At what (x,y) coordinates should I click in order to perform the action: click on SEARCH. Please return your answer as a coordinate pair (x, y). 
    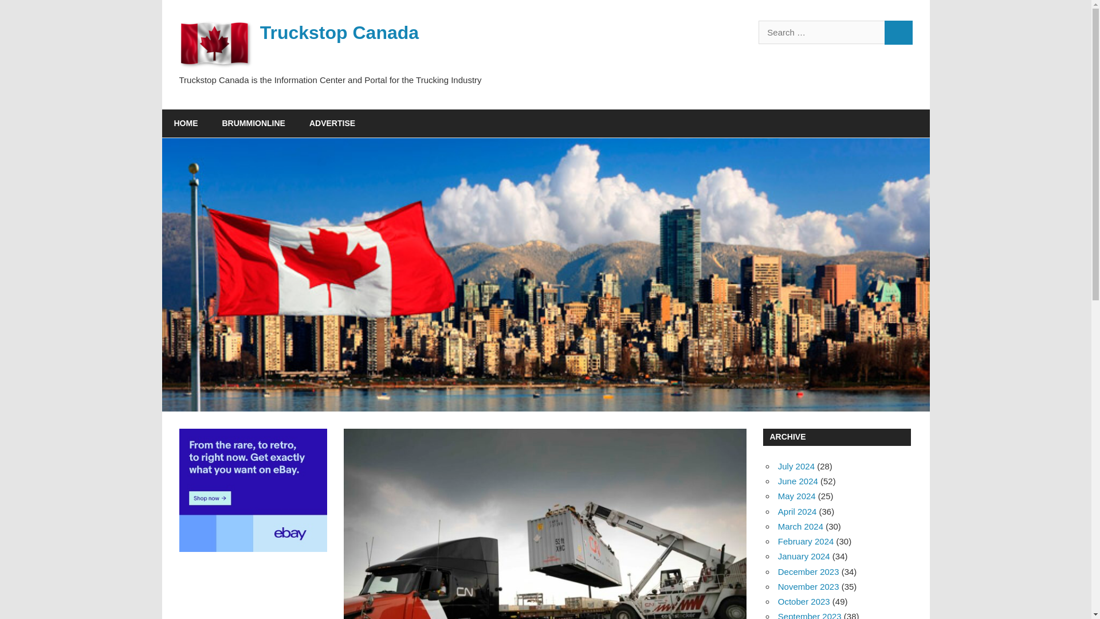
    Looking at the image, I should click on (898, 32).